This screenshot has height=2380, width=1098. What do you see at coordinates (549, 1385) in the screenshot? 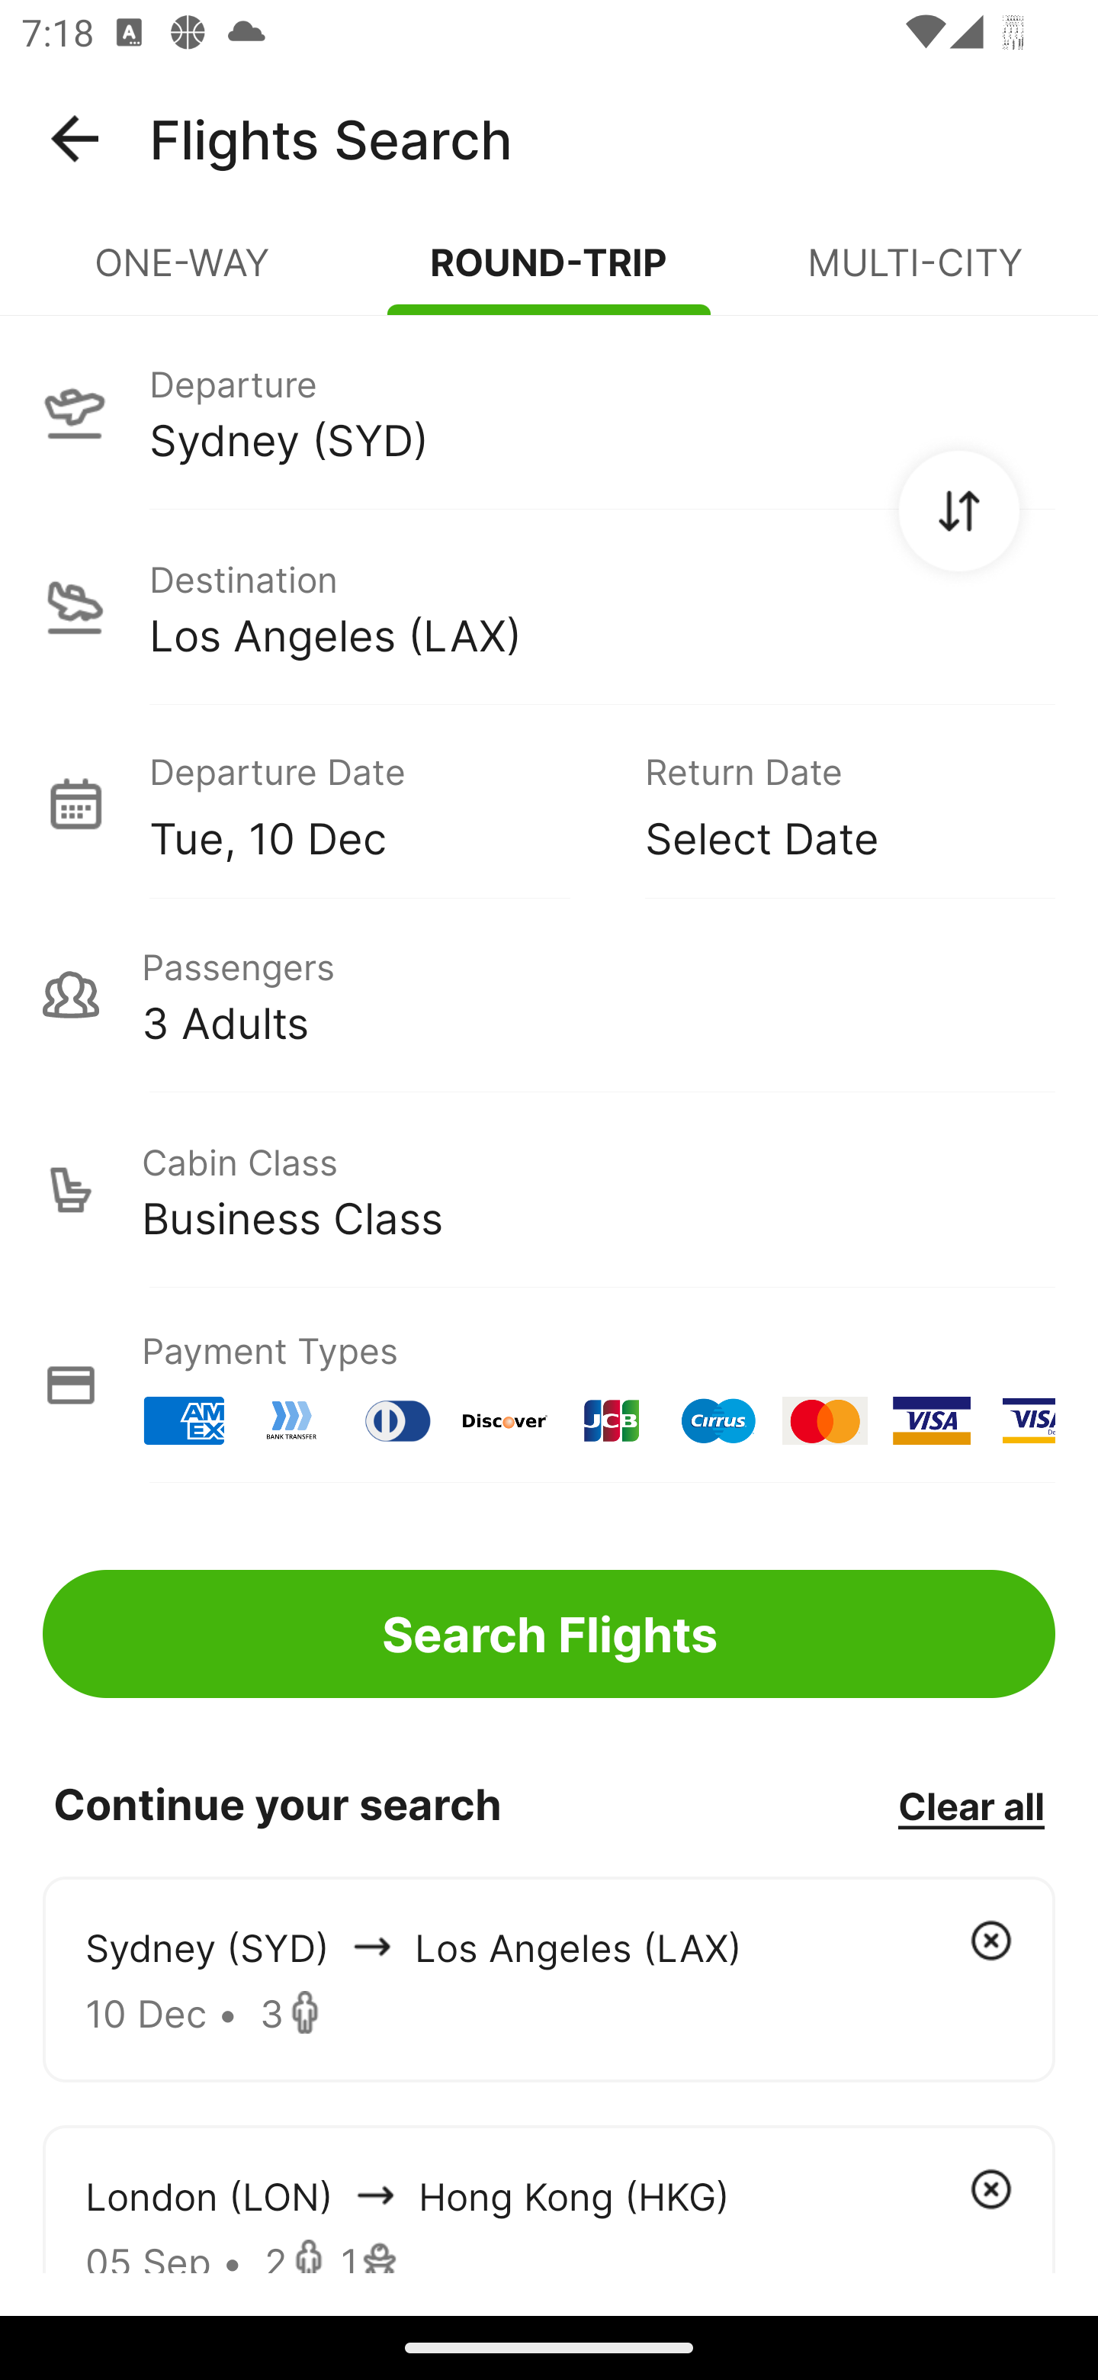
I see `Payment Types` at bounding box center [549, 1385].